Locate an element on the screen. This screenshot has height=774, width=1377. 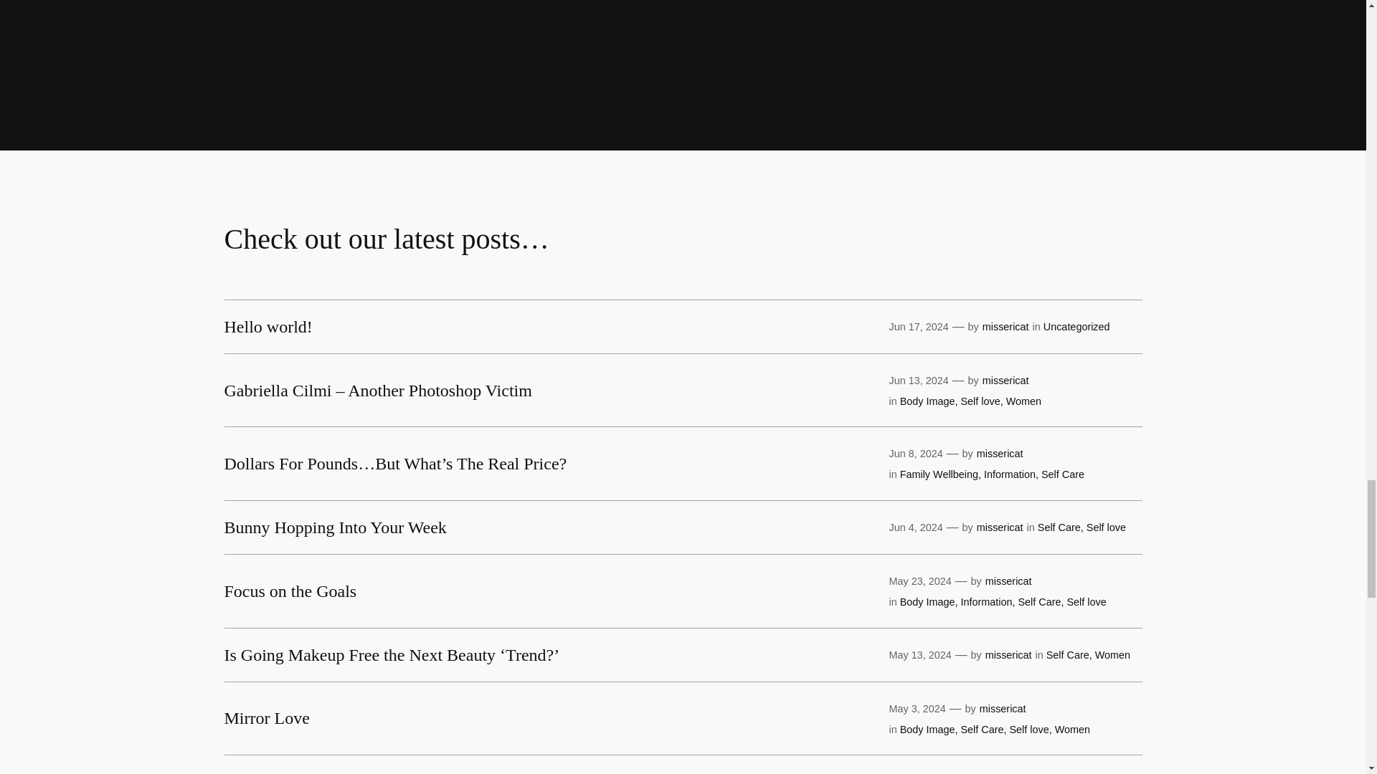
Family Wellbeing is located at coordinates (939, 474).